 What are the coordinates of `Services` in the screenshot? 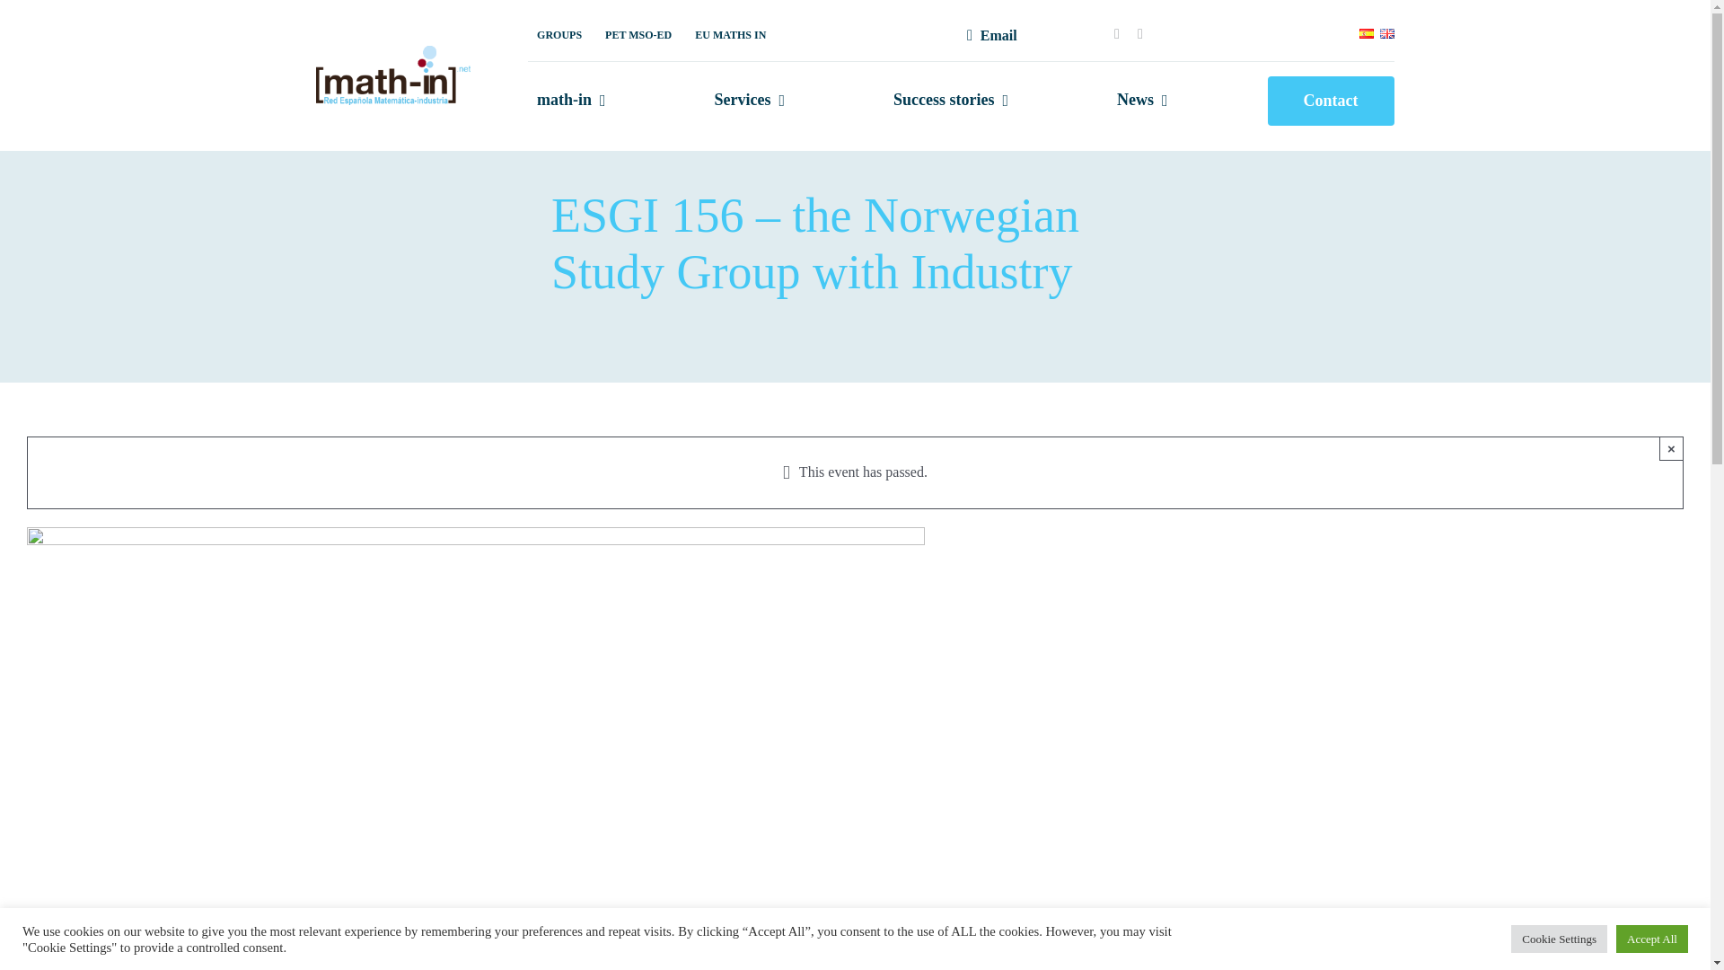 It's located at (750, 101).